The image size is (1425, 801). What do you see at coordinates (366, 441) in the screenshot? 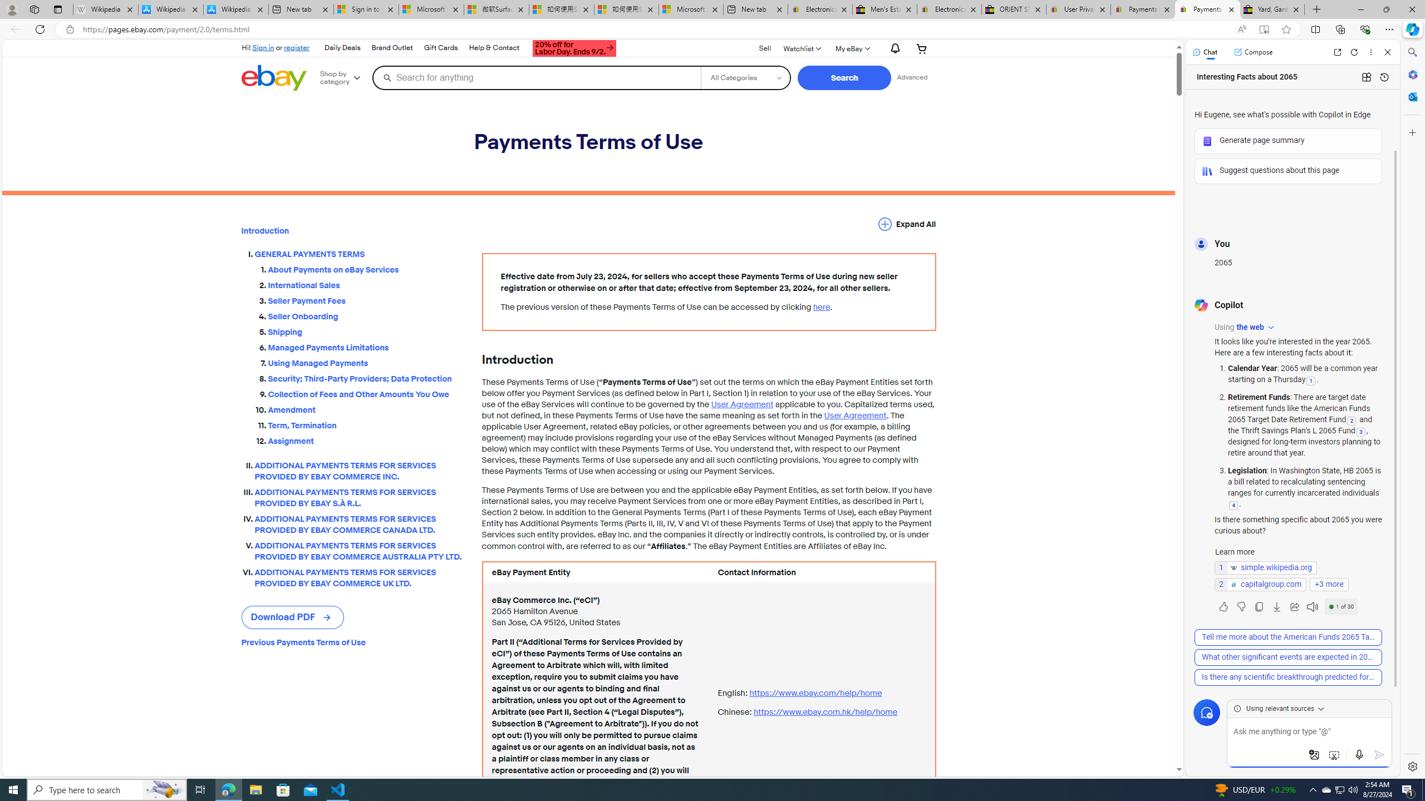
I see `Assignment` at bounding box center [366, 441].